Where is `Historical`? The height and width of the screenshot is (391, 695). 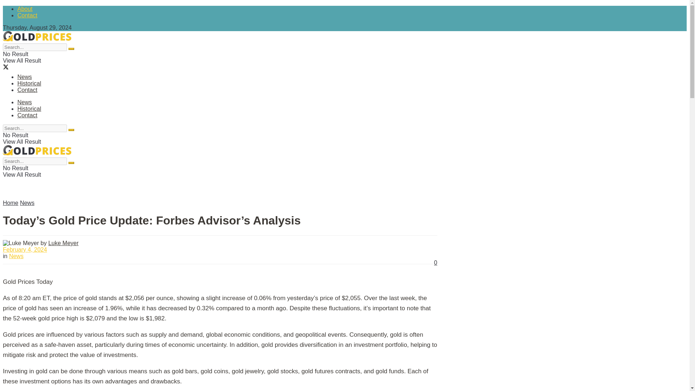
Historical is located at coordinates (29, 109).